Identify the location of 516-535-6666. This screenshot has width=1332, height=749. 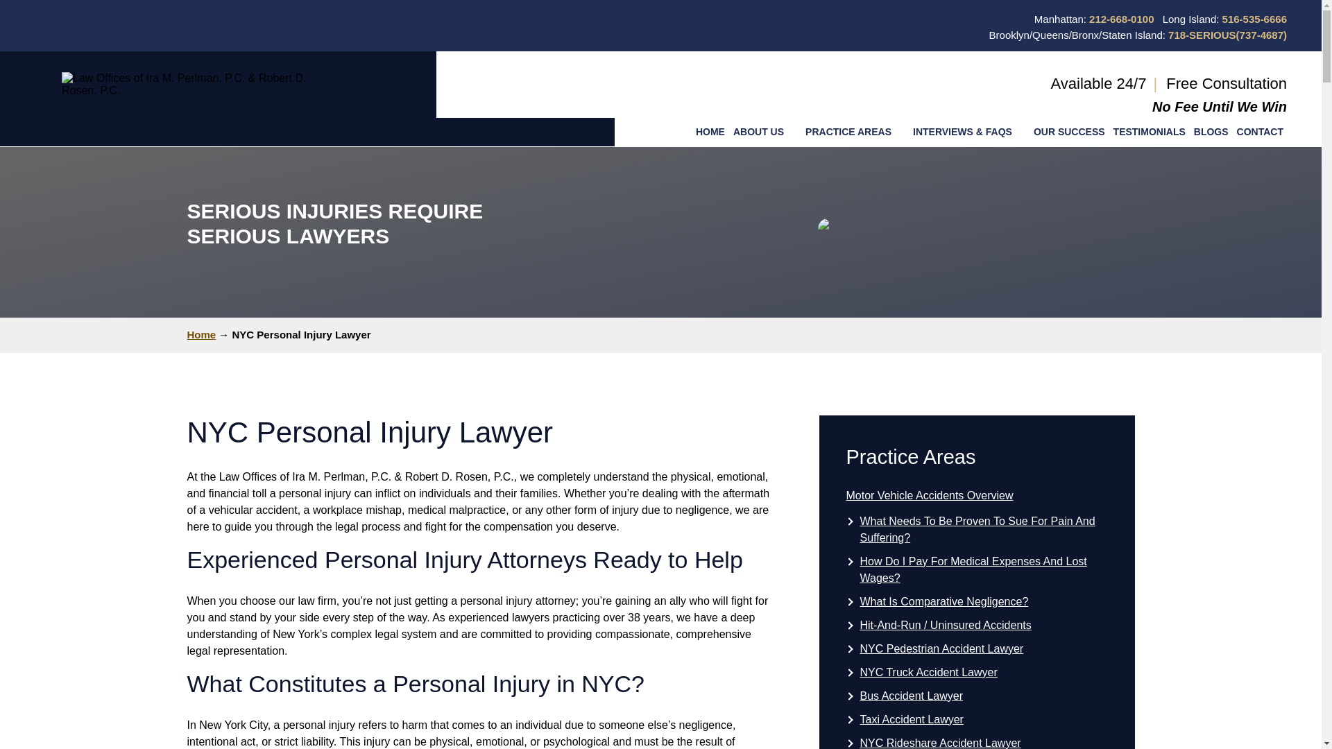
(1254, 19).